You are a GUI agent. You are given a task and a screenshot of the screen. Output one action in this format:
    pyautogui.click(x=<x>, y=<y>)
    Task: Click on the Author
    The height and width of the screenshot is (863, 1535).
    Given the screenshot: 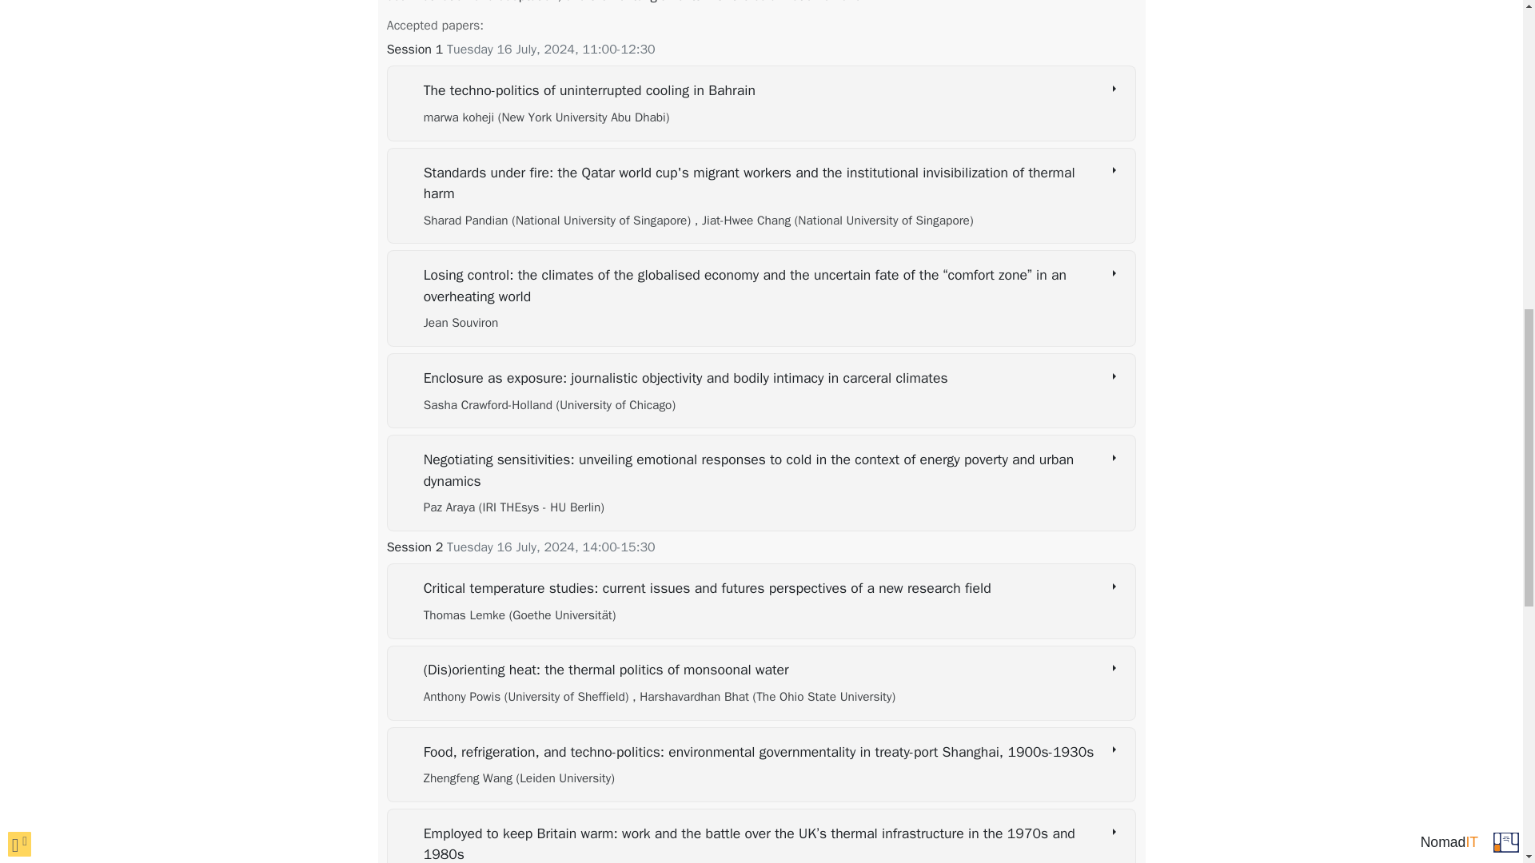 What is the action you would take?
    pyautogui.click(x=559, y=221)
    